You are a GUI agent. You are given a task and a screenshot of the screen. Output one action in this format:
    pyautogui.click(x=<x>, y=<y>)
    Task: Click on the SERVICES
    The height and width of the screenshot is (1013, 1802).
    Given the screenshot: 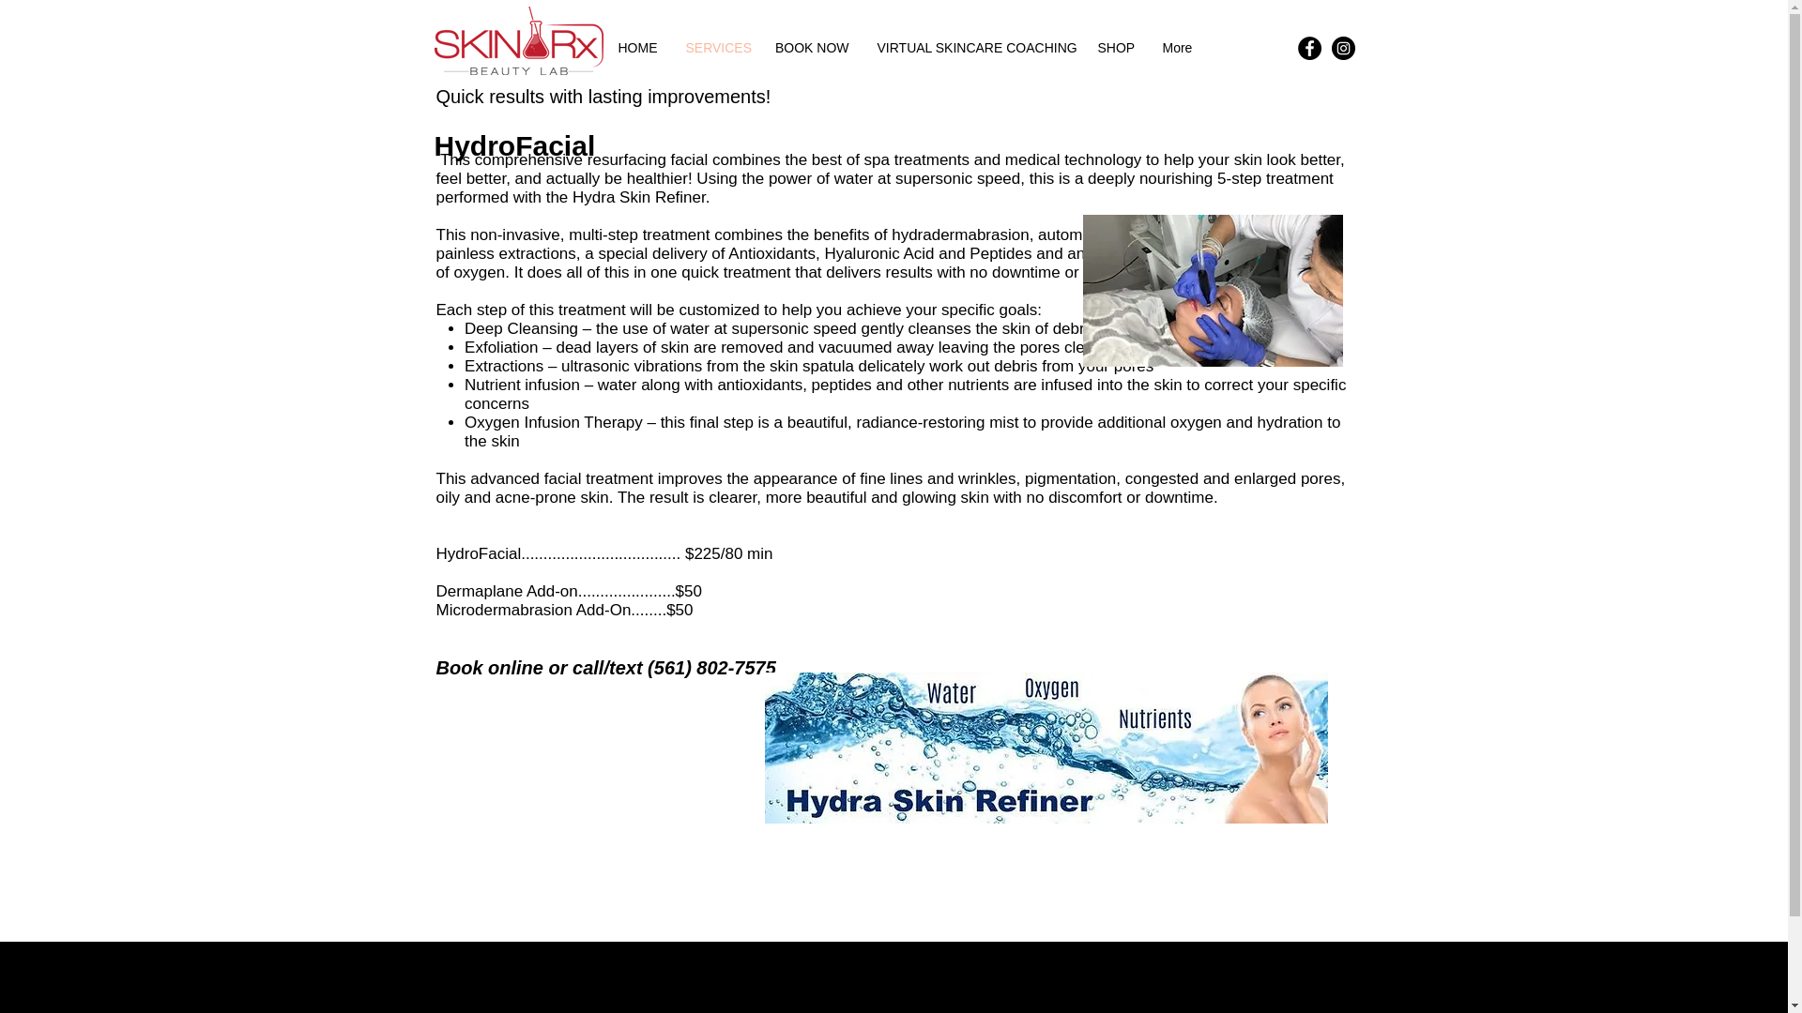 What is the action you would take?
    pyautogui.click(x=716, y=47)
    